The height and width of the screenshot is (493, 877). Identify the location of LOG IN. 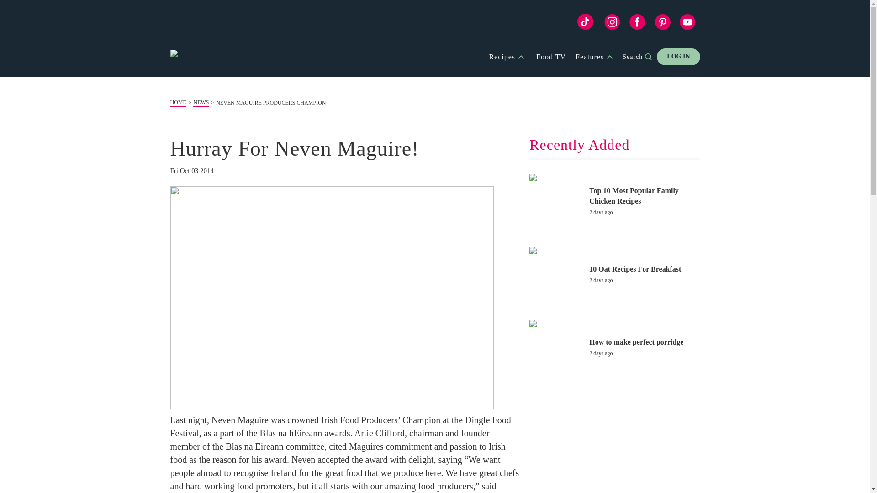
(678, 57).